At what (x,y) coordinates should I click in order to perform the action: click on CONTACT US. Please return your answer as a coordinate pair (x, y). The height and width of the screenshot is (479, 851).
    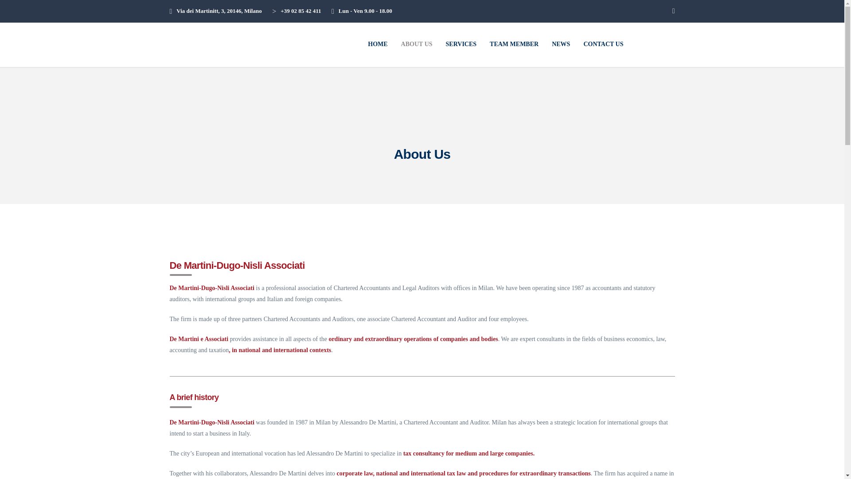
    Looking at the image, I should click on (603, 44).